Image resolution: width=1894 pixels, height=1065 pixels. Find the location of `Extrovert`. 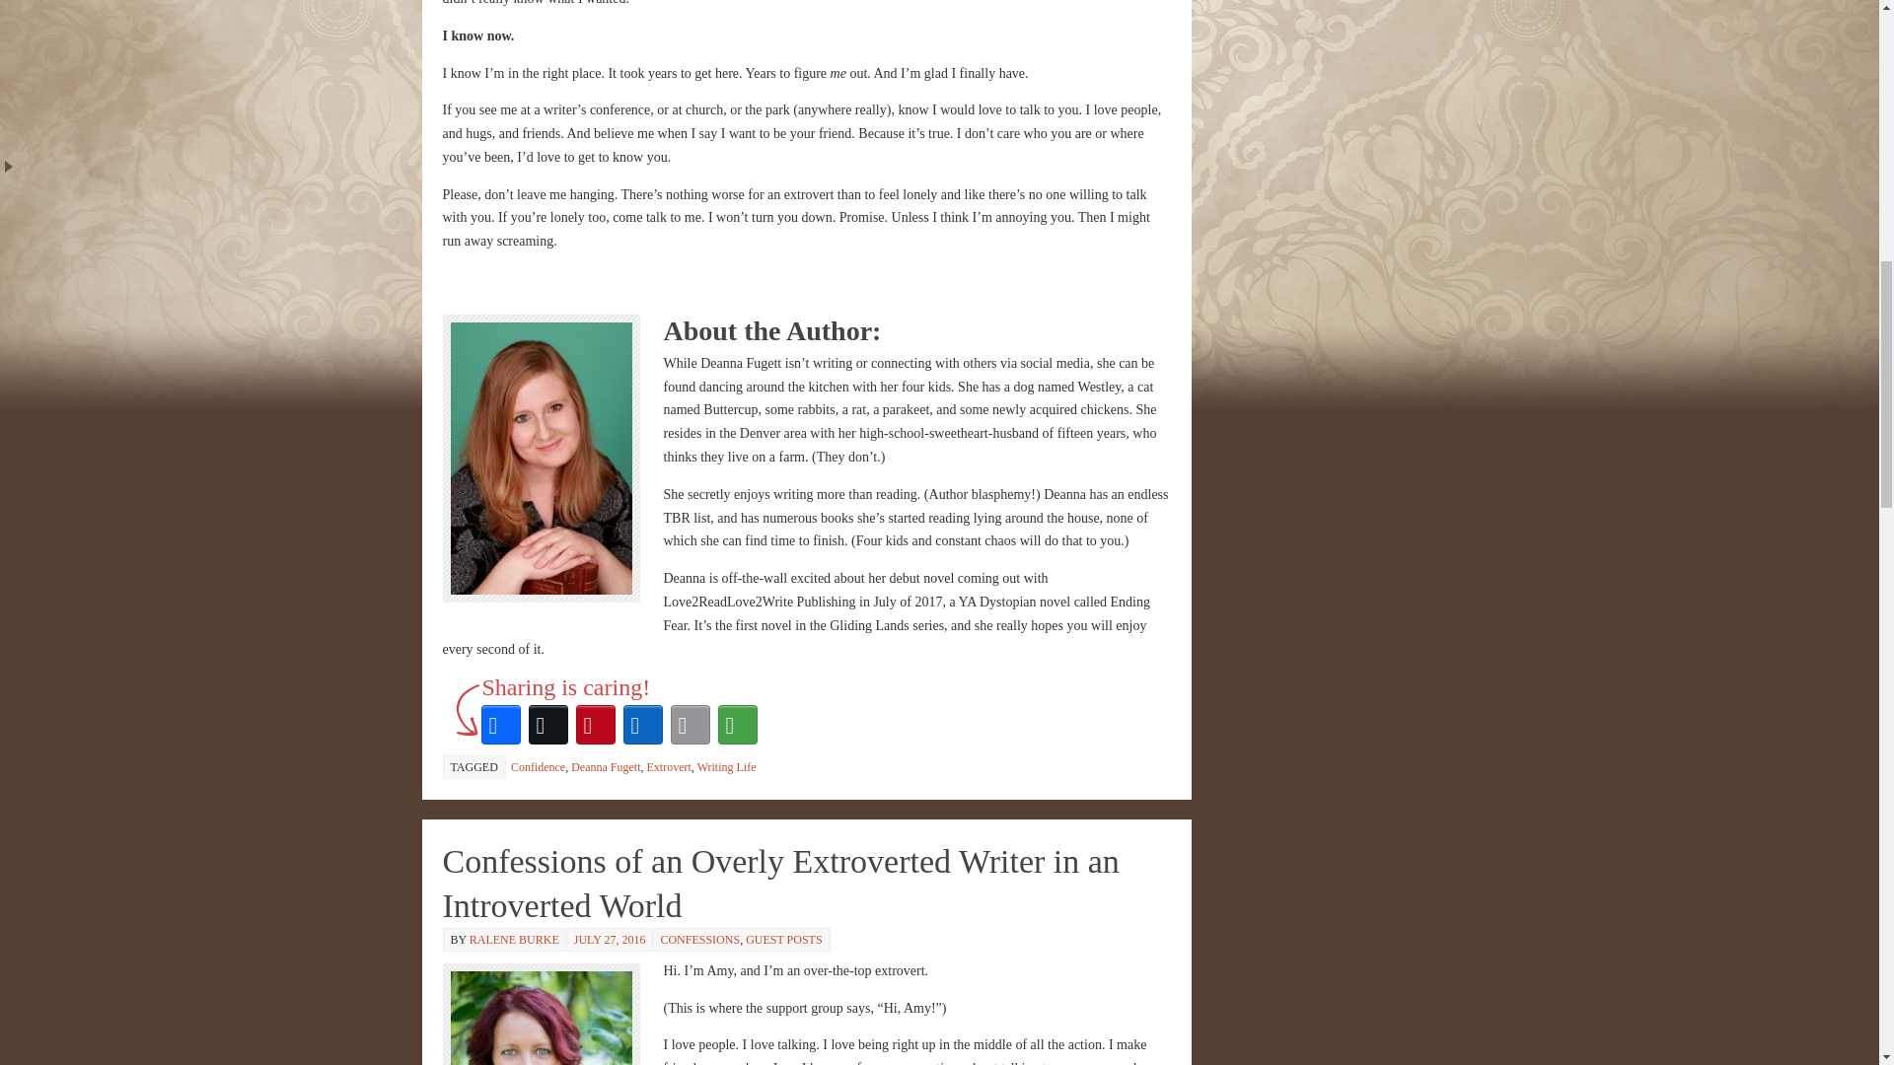

Extrovert is located at coordinates (669, 767).